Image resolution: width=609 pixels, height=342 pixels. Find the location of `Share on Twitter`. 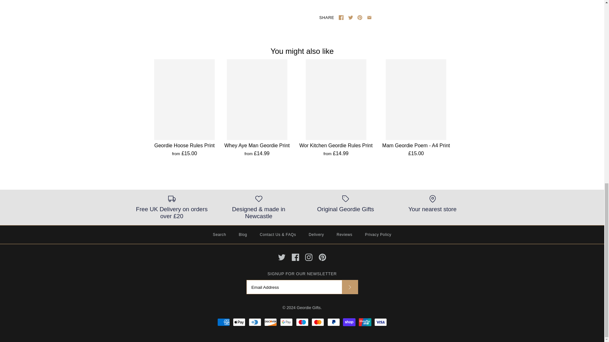

Share on Twitter is located at coordinates (351, 17).